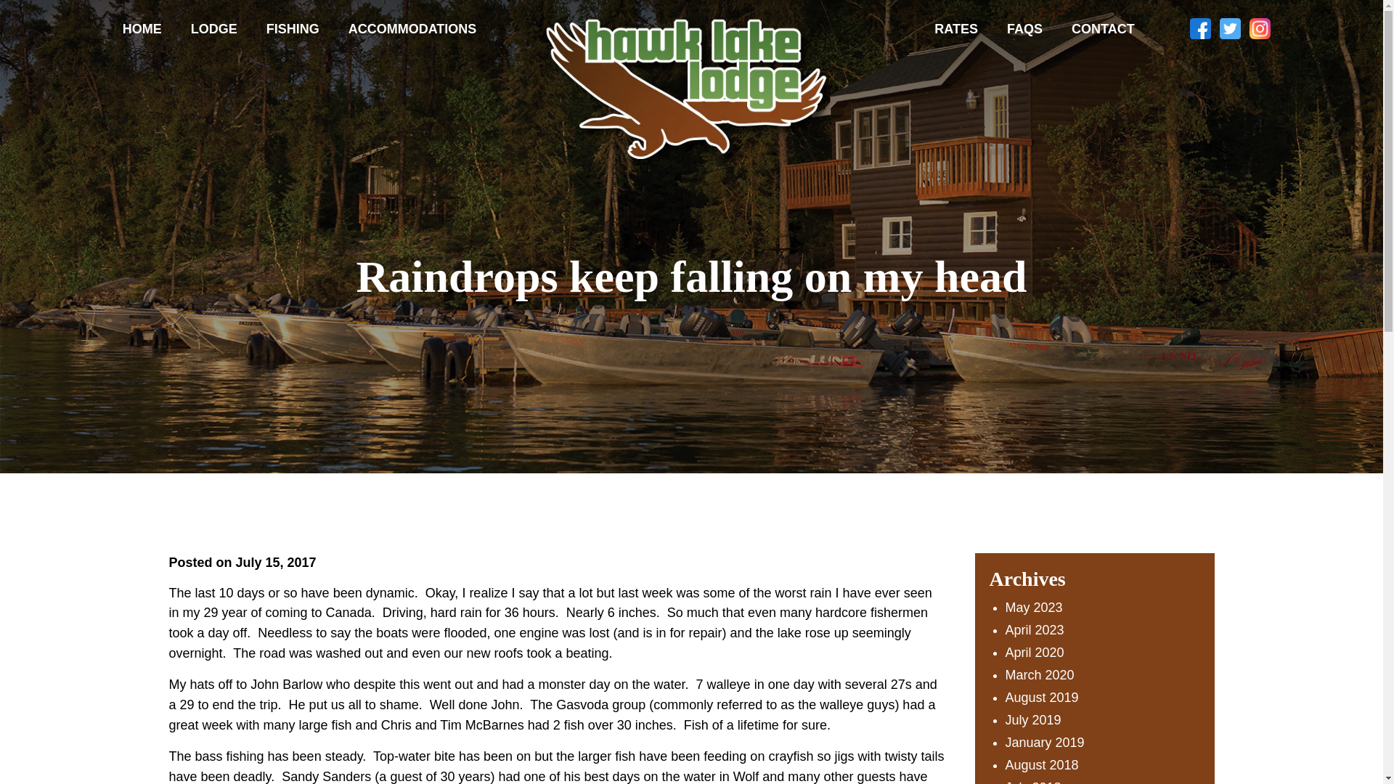 The image size is (1394, 784). What do you see at coordinates (142, 30) in the screenshot?
I see `HOME` at bounding box center [142, 30].